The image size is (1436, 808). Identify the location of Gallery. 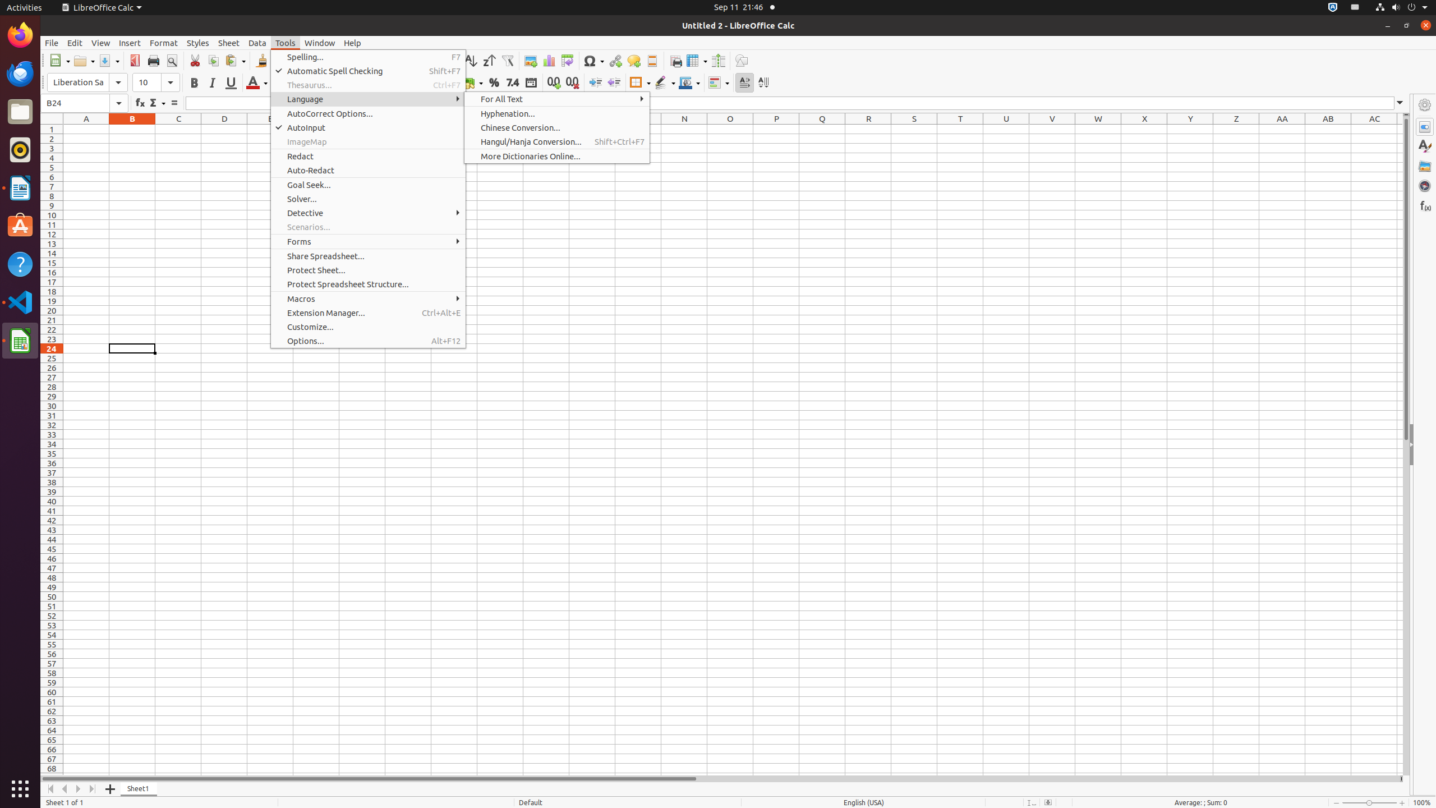
(1425, 166).